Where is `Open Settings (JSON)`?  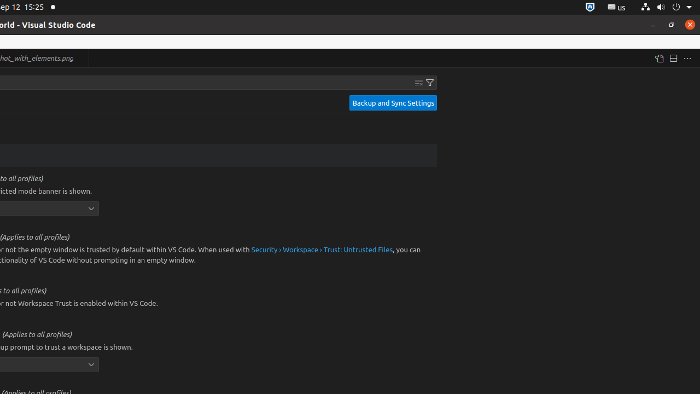
Open Settings (JSON) is located at coordinates (659, 58).